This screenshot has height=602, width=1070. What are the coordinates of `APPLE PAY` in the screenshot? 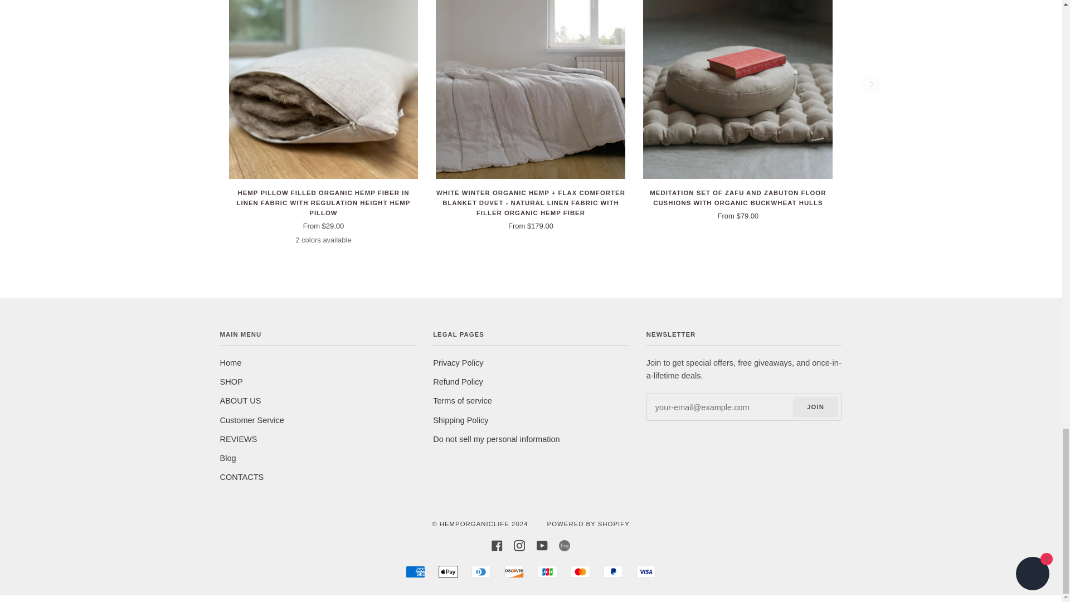 It's located at (448, 572).